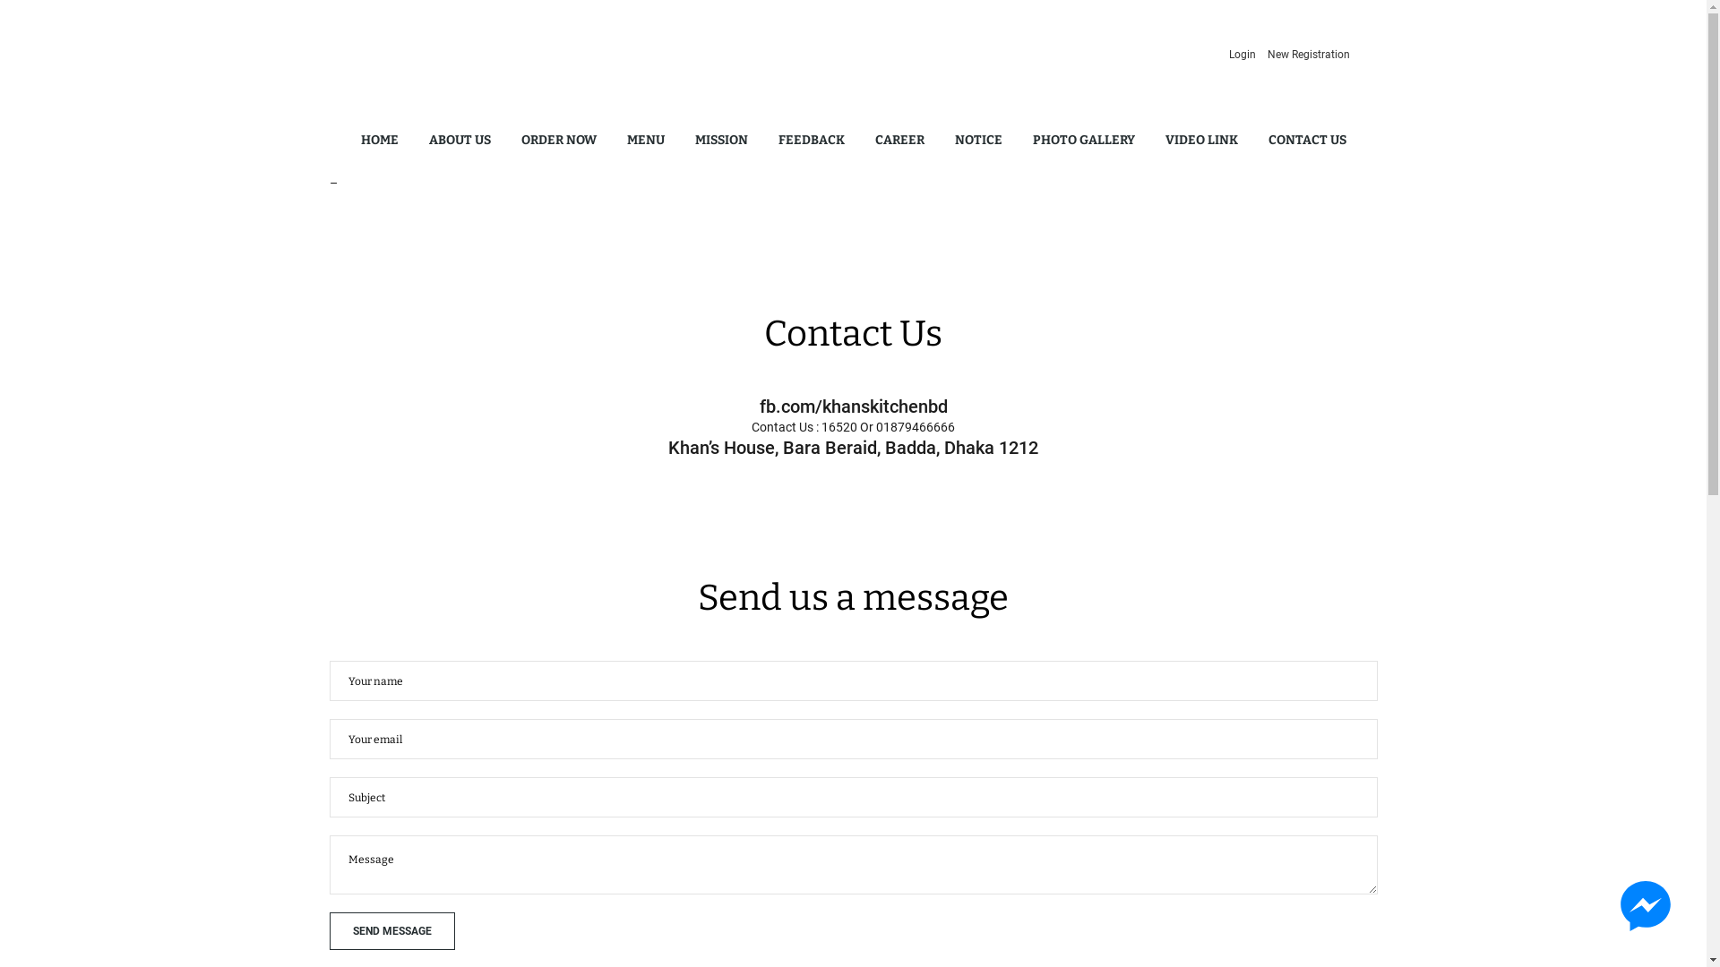 Image resolution: width=1720 pixels, height=967 pixels. I want to click on ABOUT US, so click(459, 141).